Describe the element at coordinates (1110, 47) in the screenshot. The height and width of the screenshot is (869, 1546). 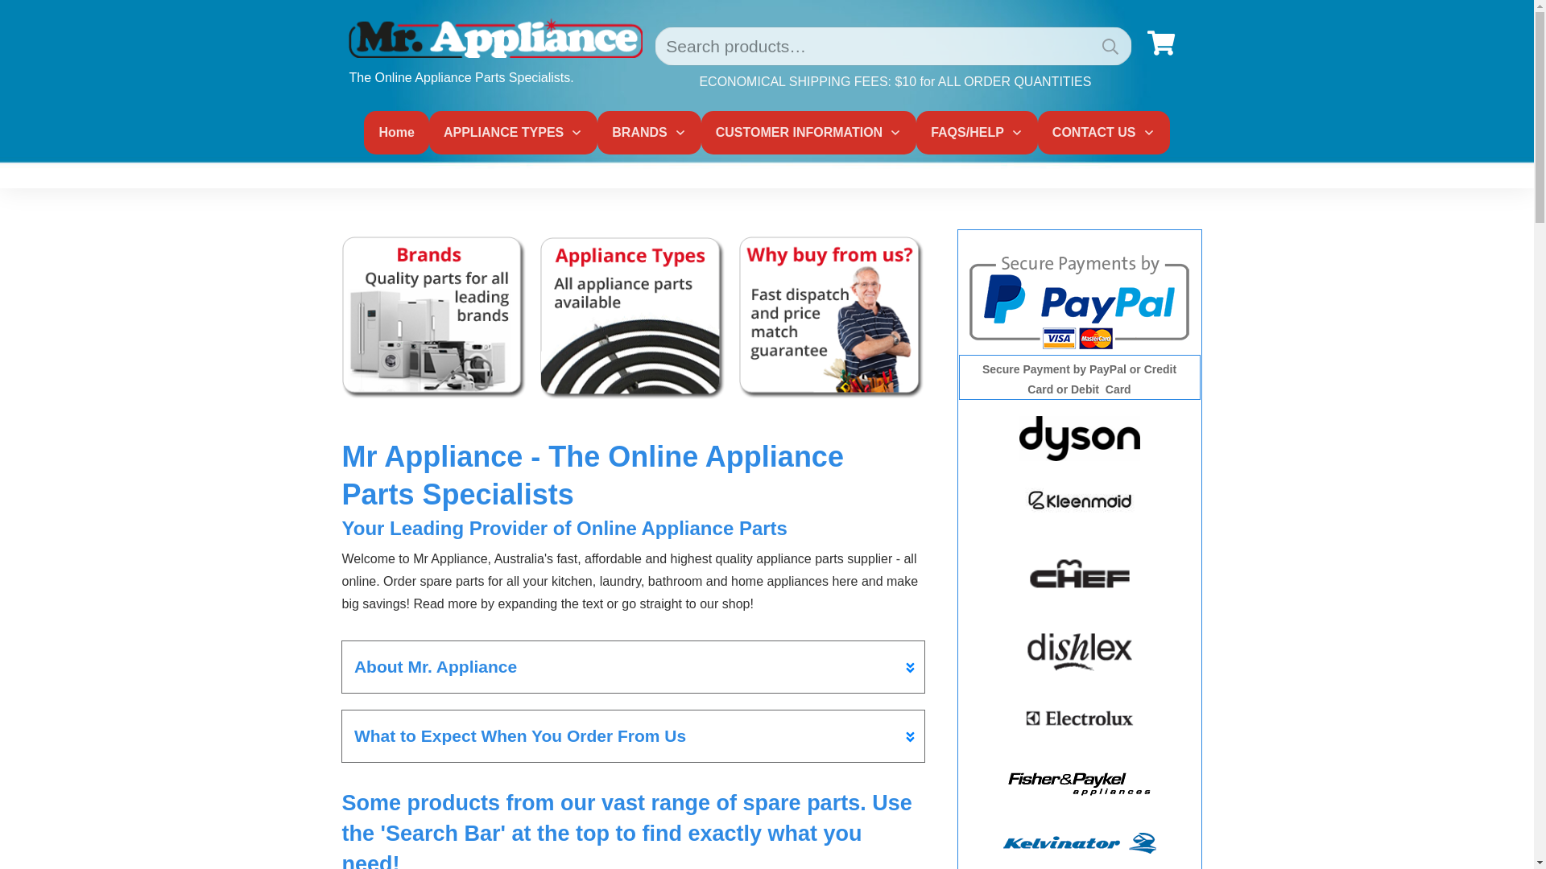
I see `Search` at that location.